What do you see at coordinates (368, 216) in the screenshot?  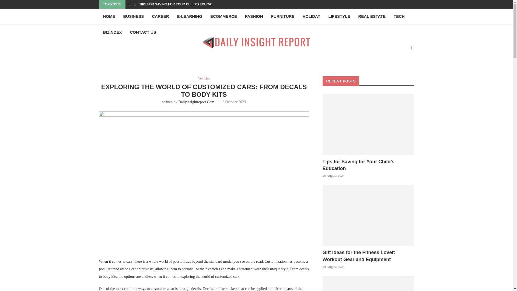 I see `Gift Ideas for the Fitness Lover: Workout Gear and Equipment` at bounding box center [368, 216].